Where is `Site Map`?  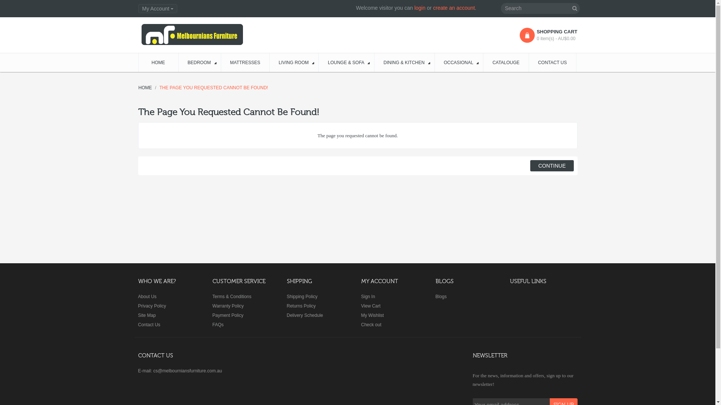
Site Map is located at coordinates (147, 315).